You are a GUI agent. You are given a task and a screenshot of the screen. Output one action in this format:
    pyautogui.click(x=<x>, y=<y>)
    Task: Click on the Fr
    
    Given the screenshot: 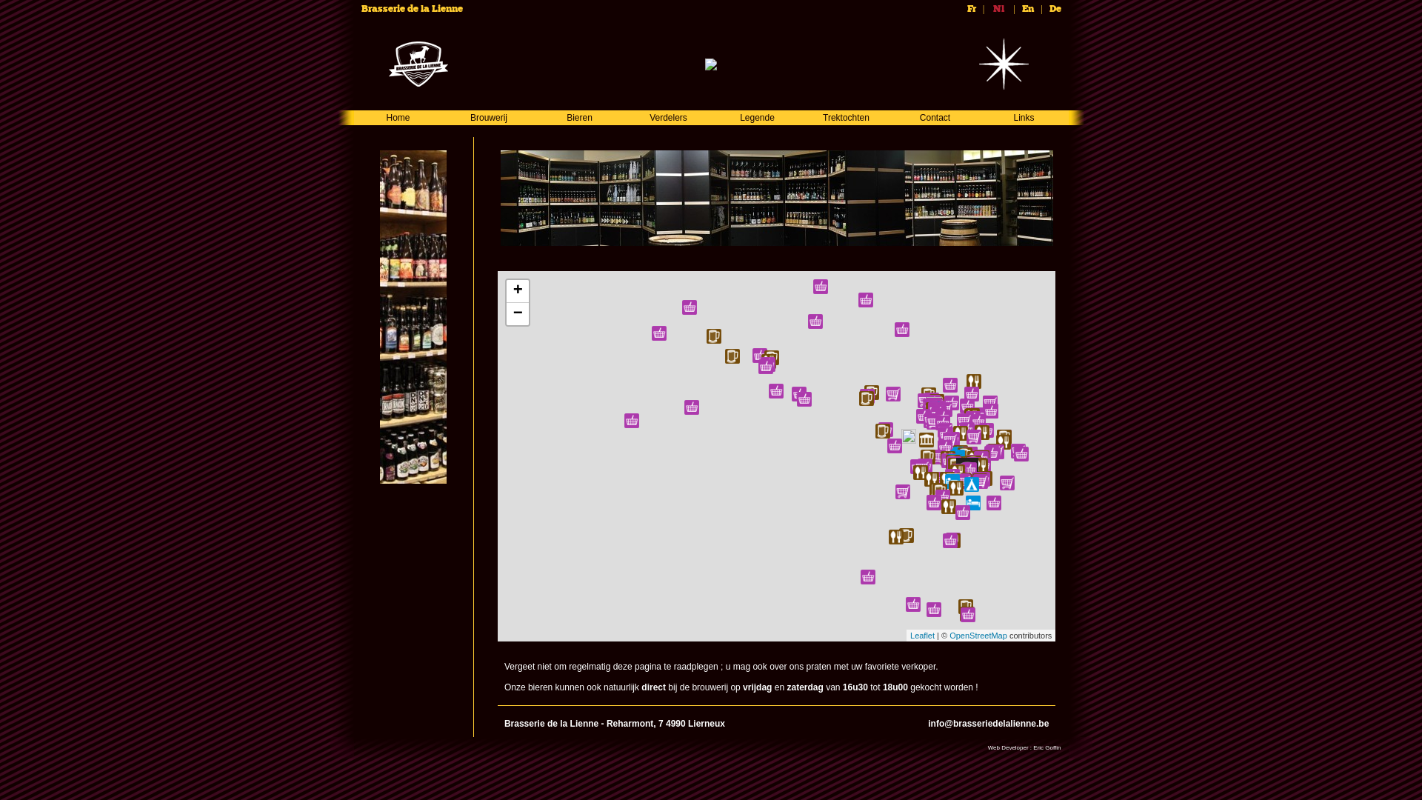 What is the action you would take?
    pyautogui.click(x=972, y=9)
    